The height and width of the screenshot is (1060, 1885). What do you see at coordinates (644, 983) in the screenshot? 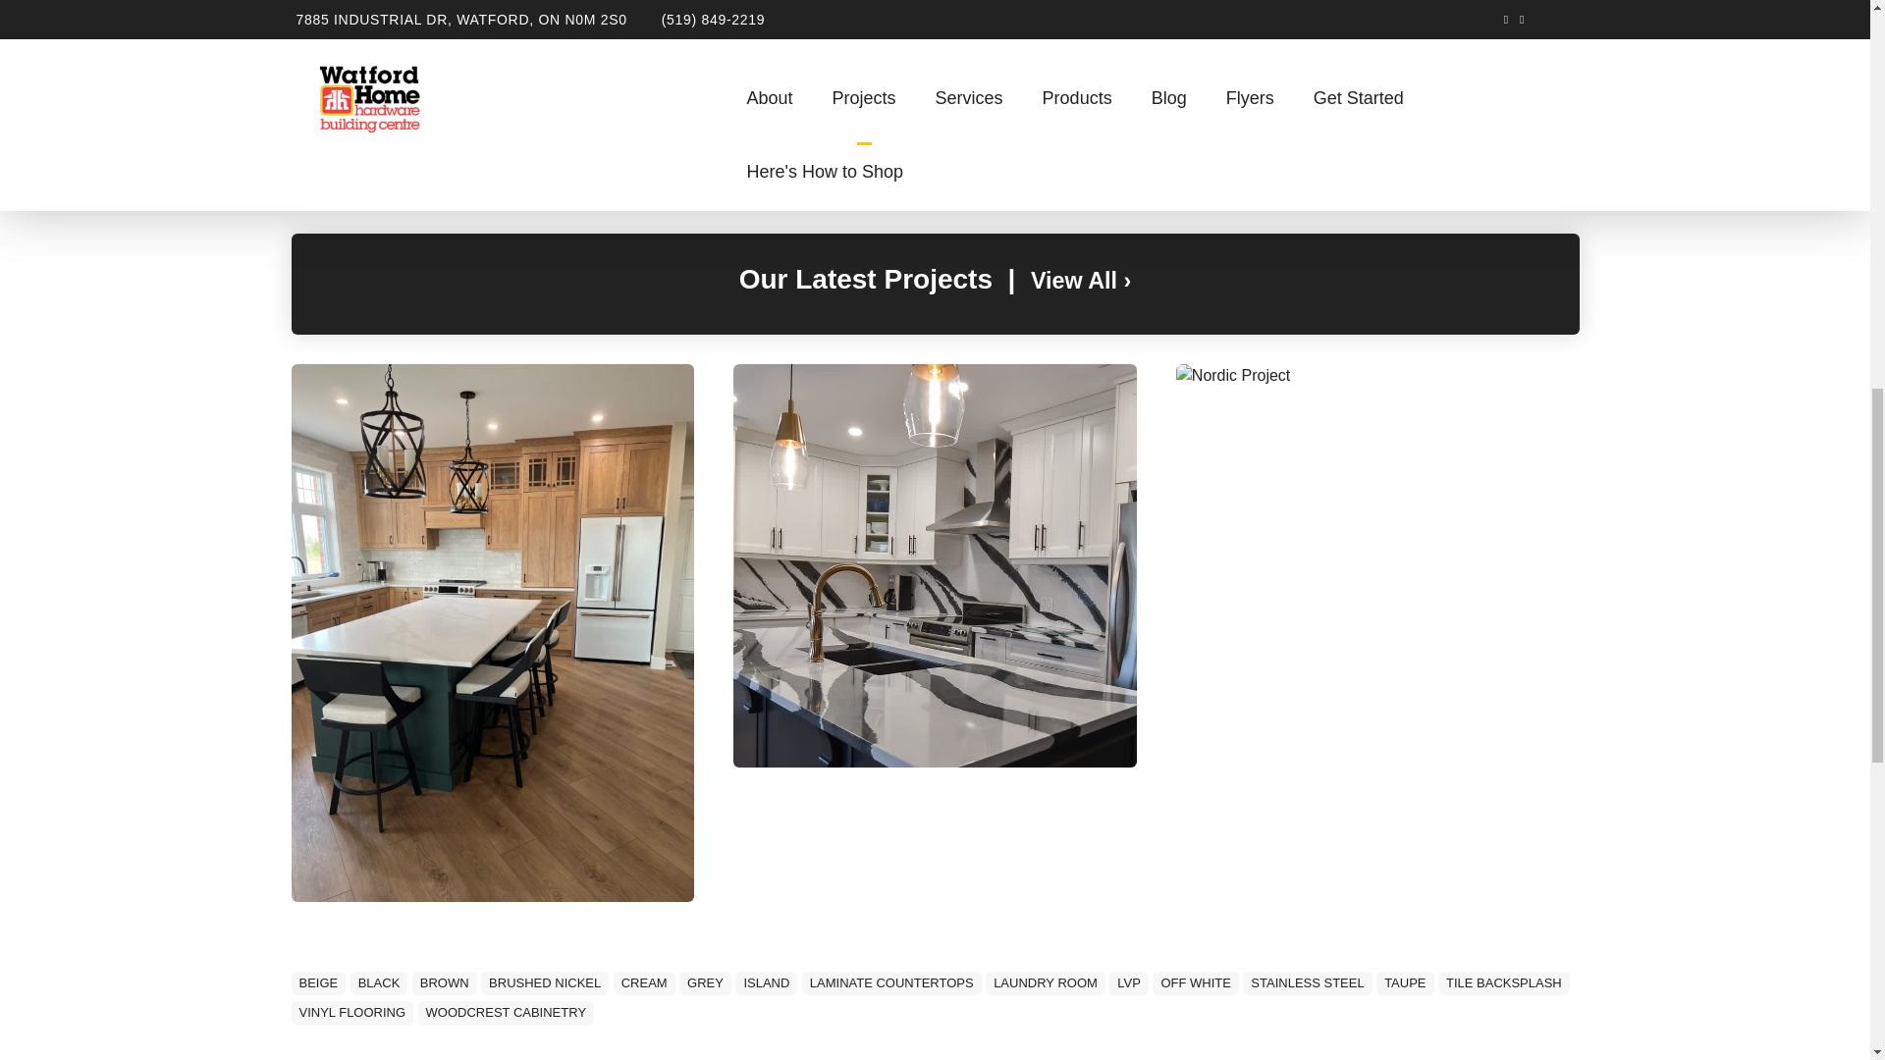
I see `CREAM` at bounding box center [644, 983].